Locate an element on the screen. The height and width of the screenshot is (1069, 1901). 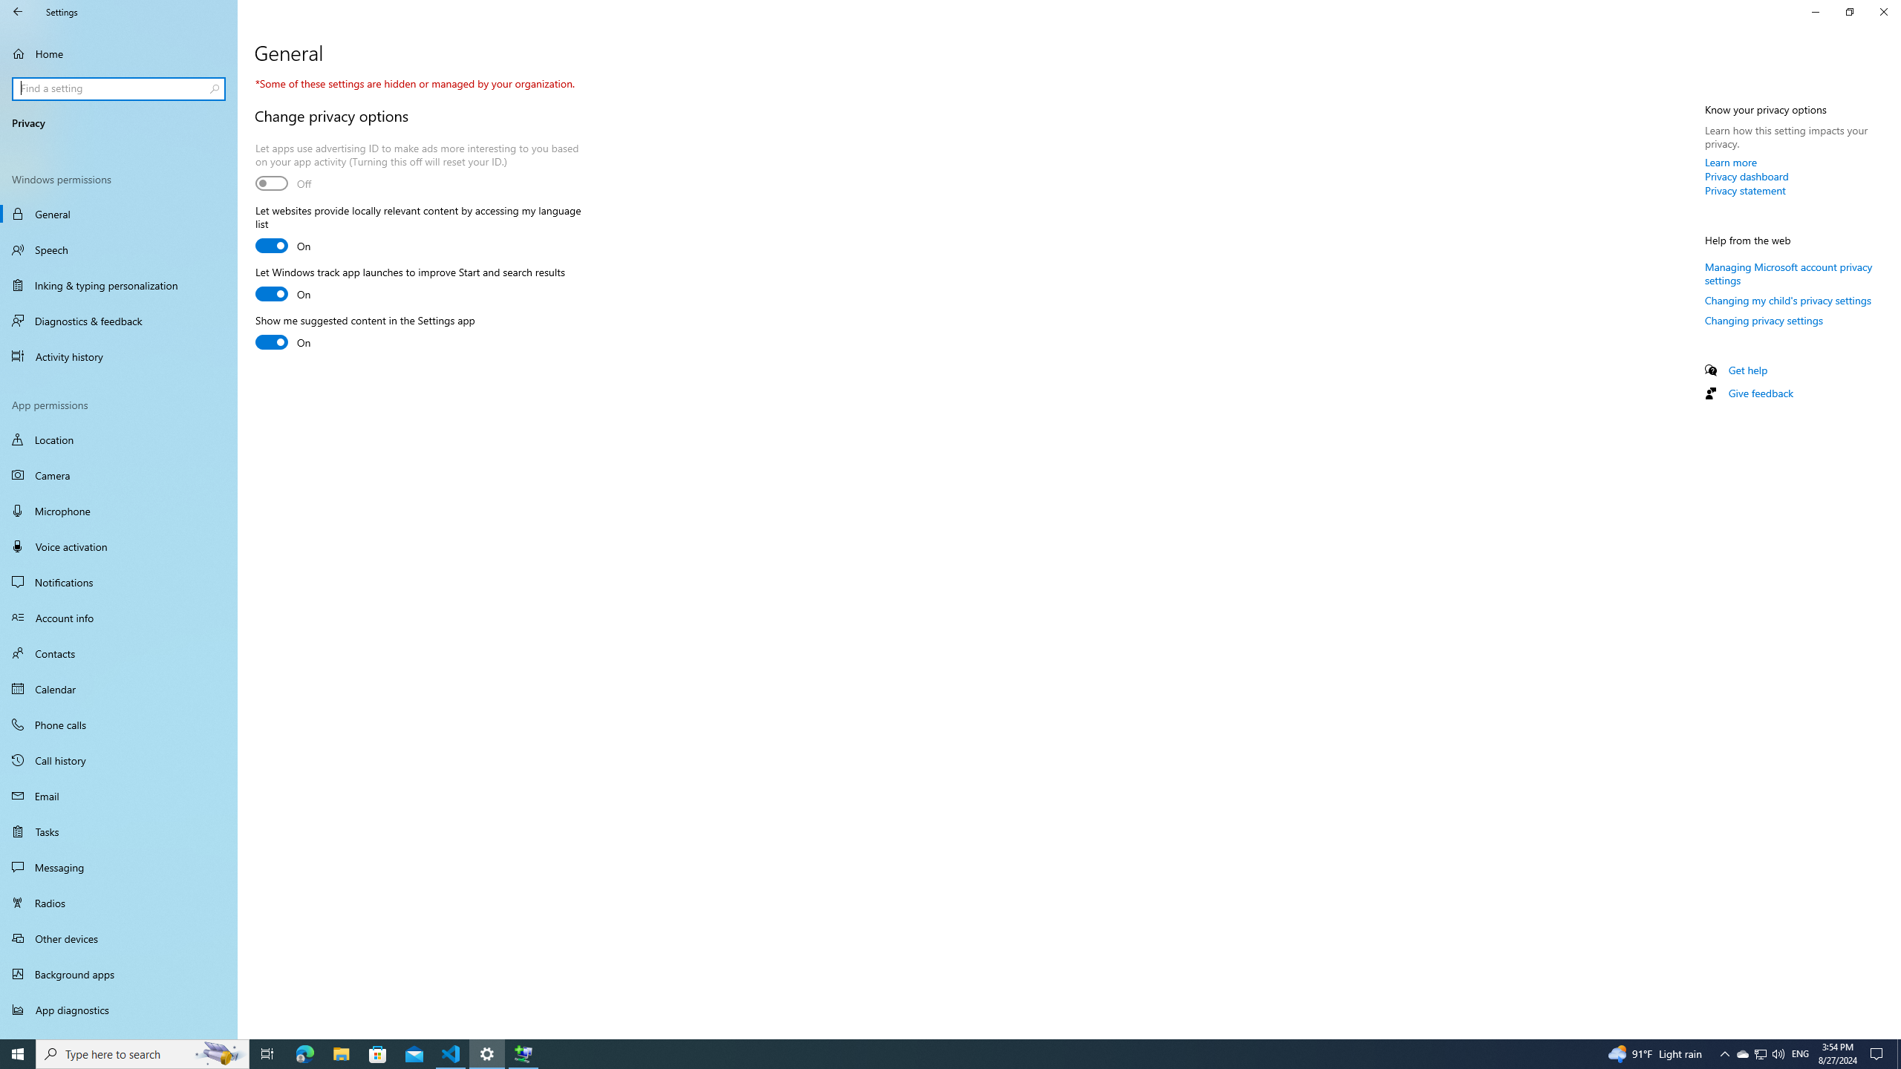
Account info is located at coordinates (119, 617).